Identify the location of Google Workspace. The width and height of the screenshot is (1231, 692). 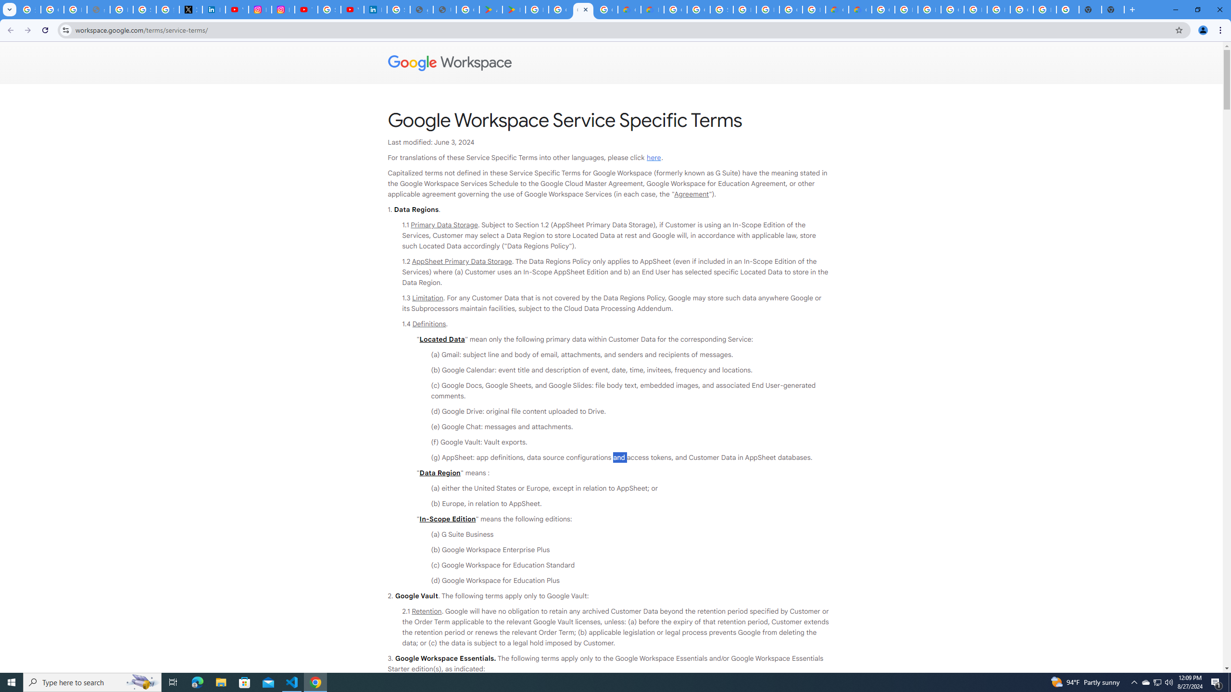
(612, 63).